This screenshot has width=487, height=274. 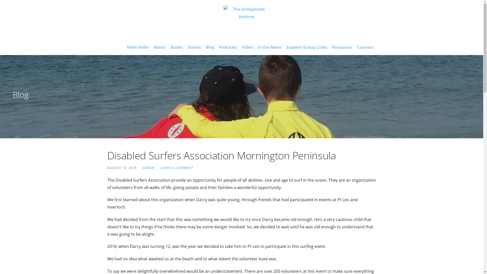 I want to click on Video, so click(x=247, y=48).